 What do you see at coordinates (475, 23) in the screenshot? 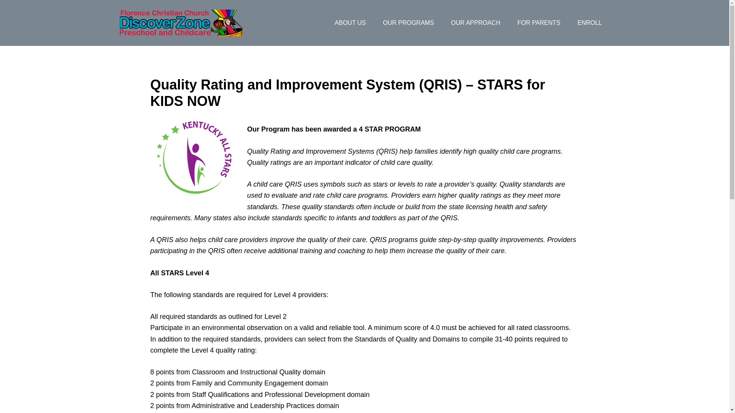
I see `OUR APPROACH` at bounding box center [475, 23].